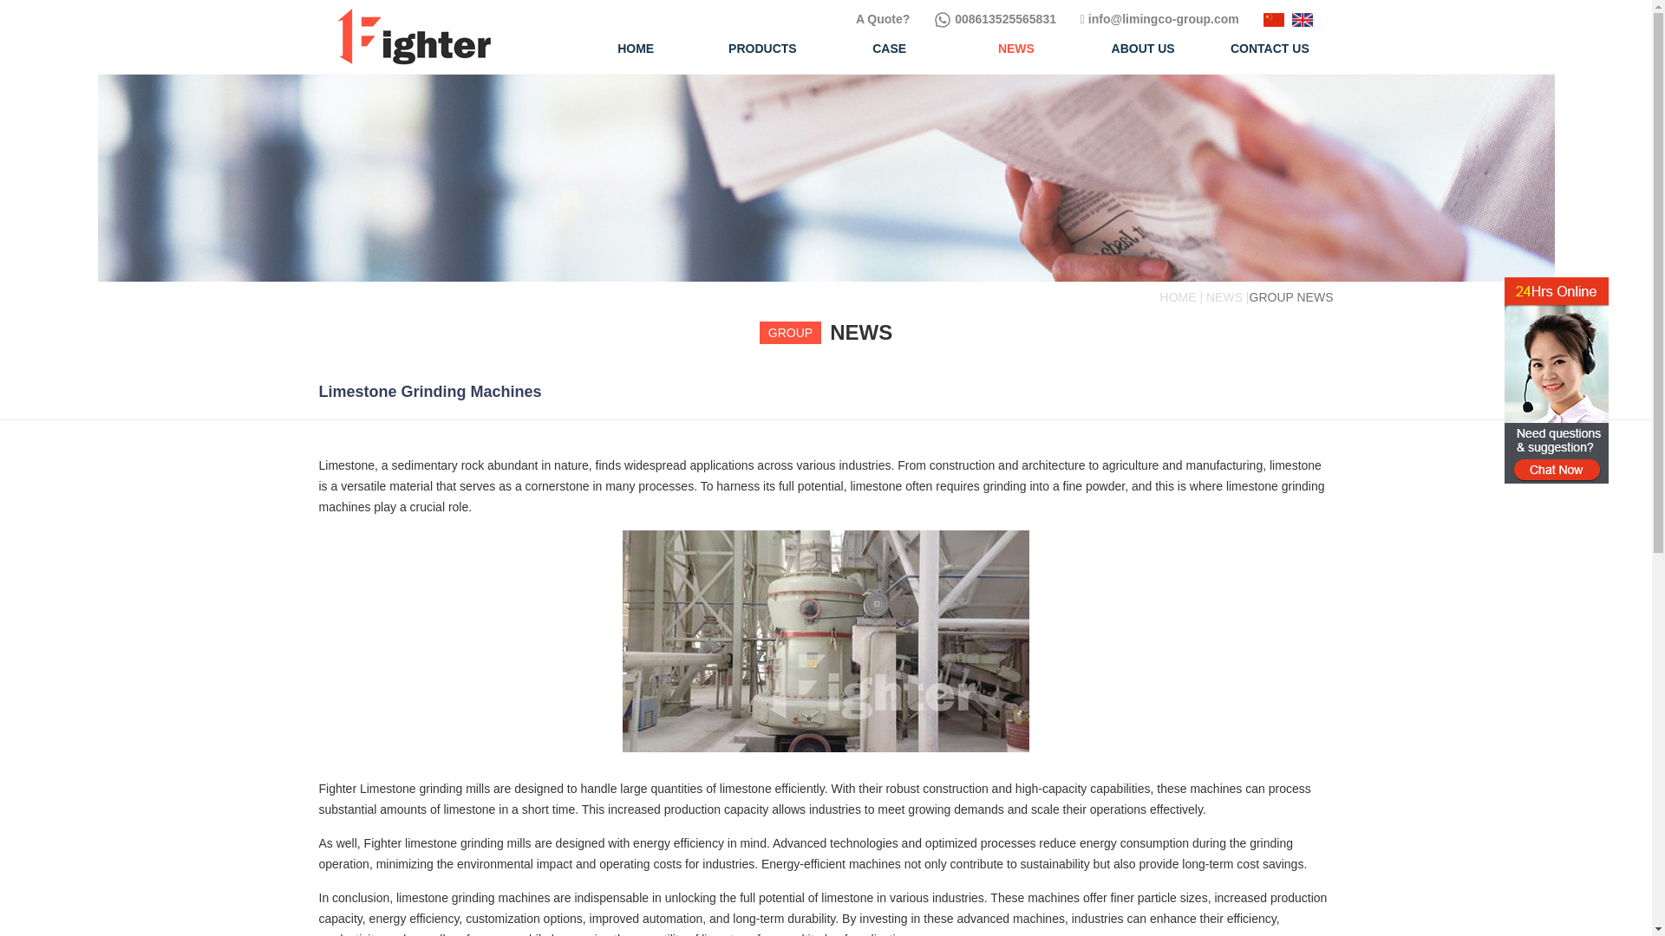  Describe the element at coordinates (995, 19) in the screenshot. I see `008613525565831` at that location.